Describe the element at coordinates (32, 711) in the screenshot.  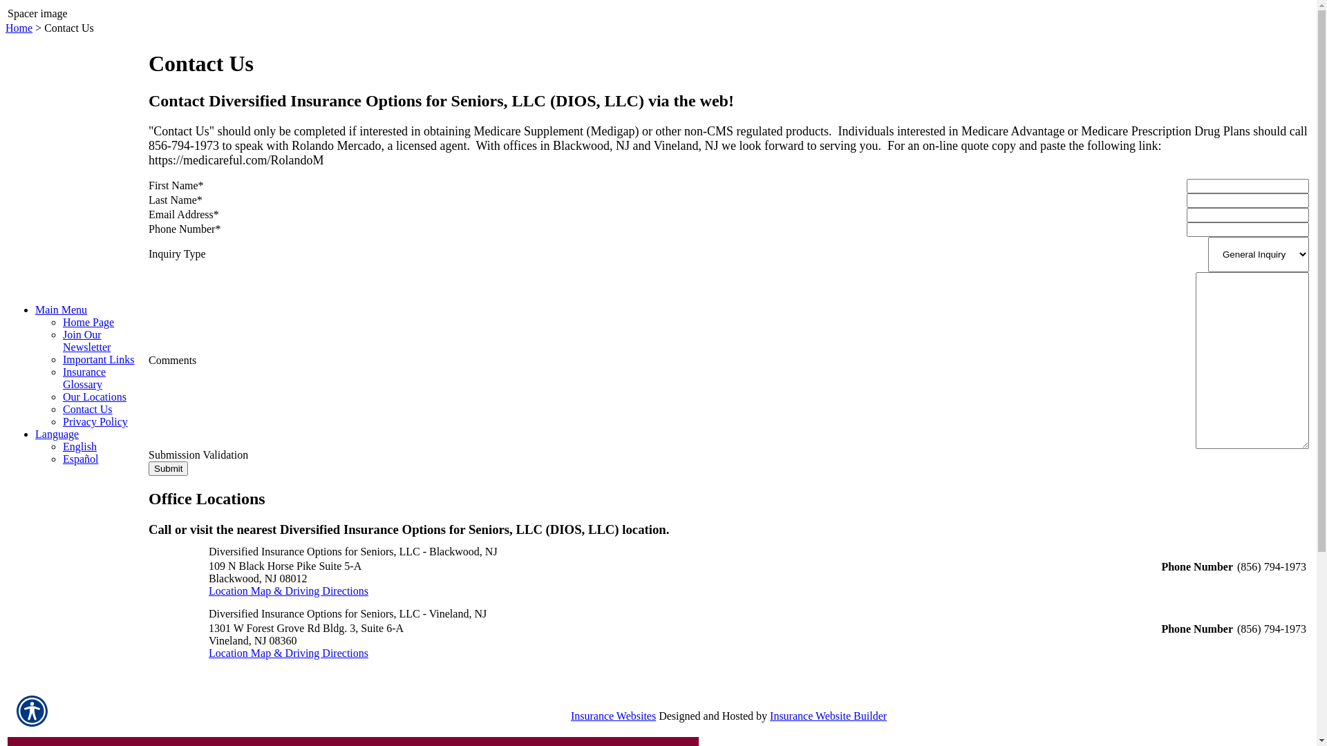
I see `Toggle Accessibility Menu (Alt+A)` at that location.